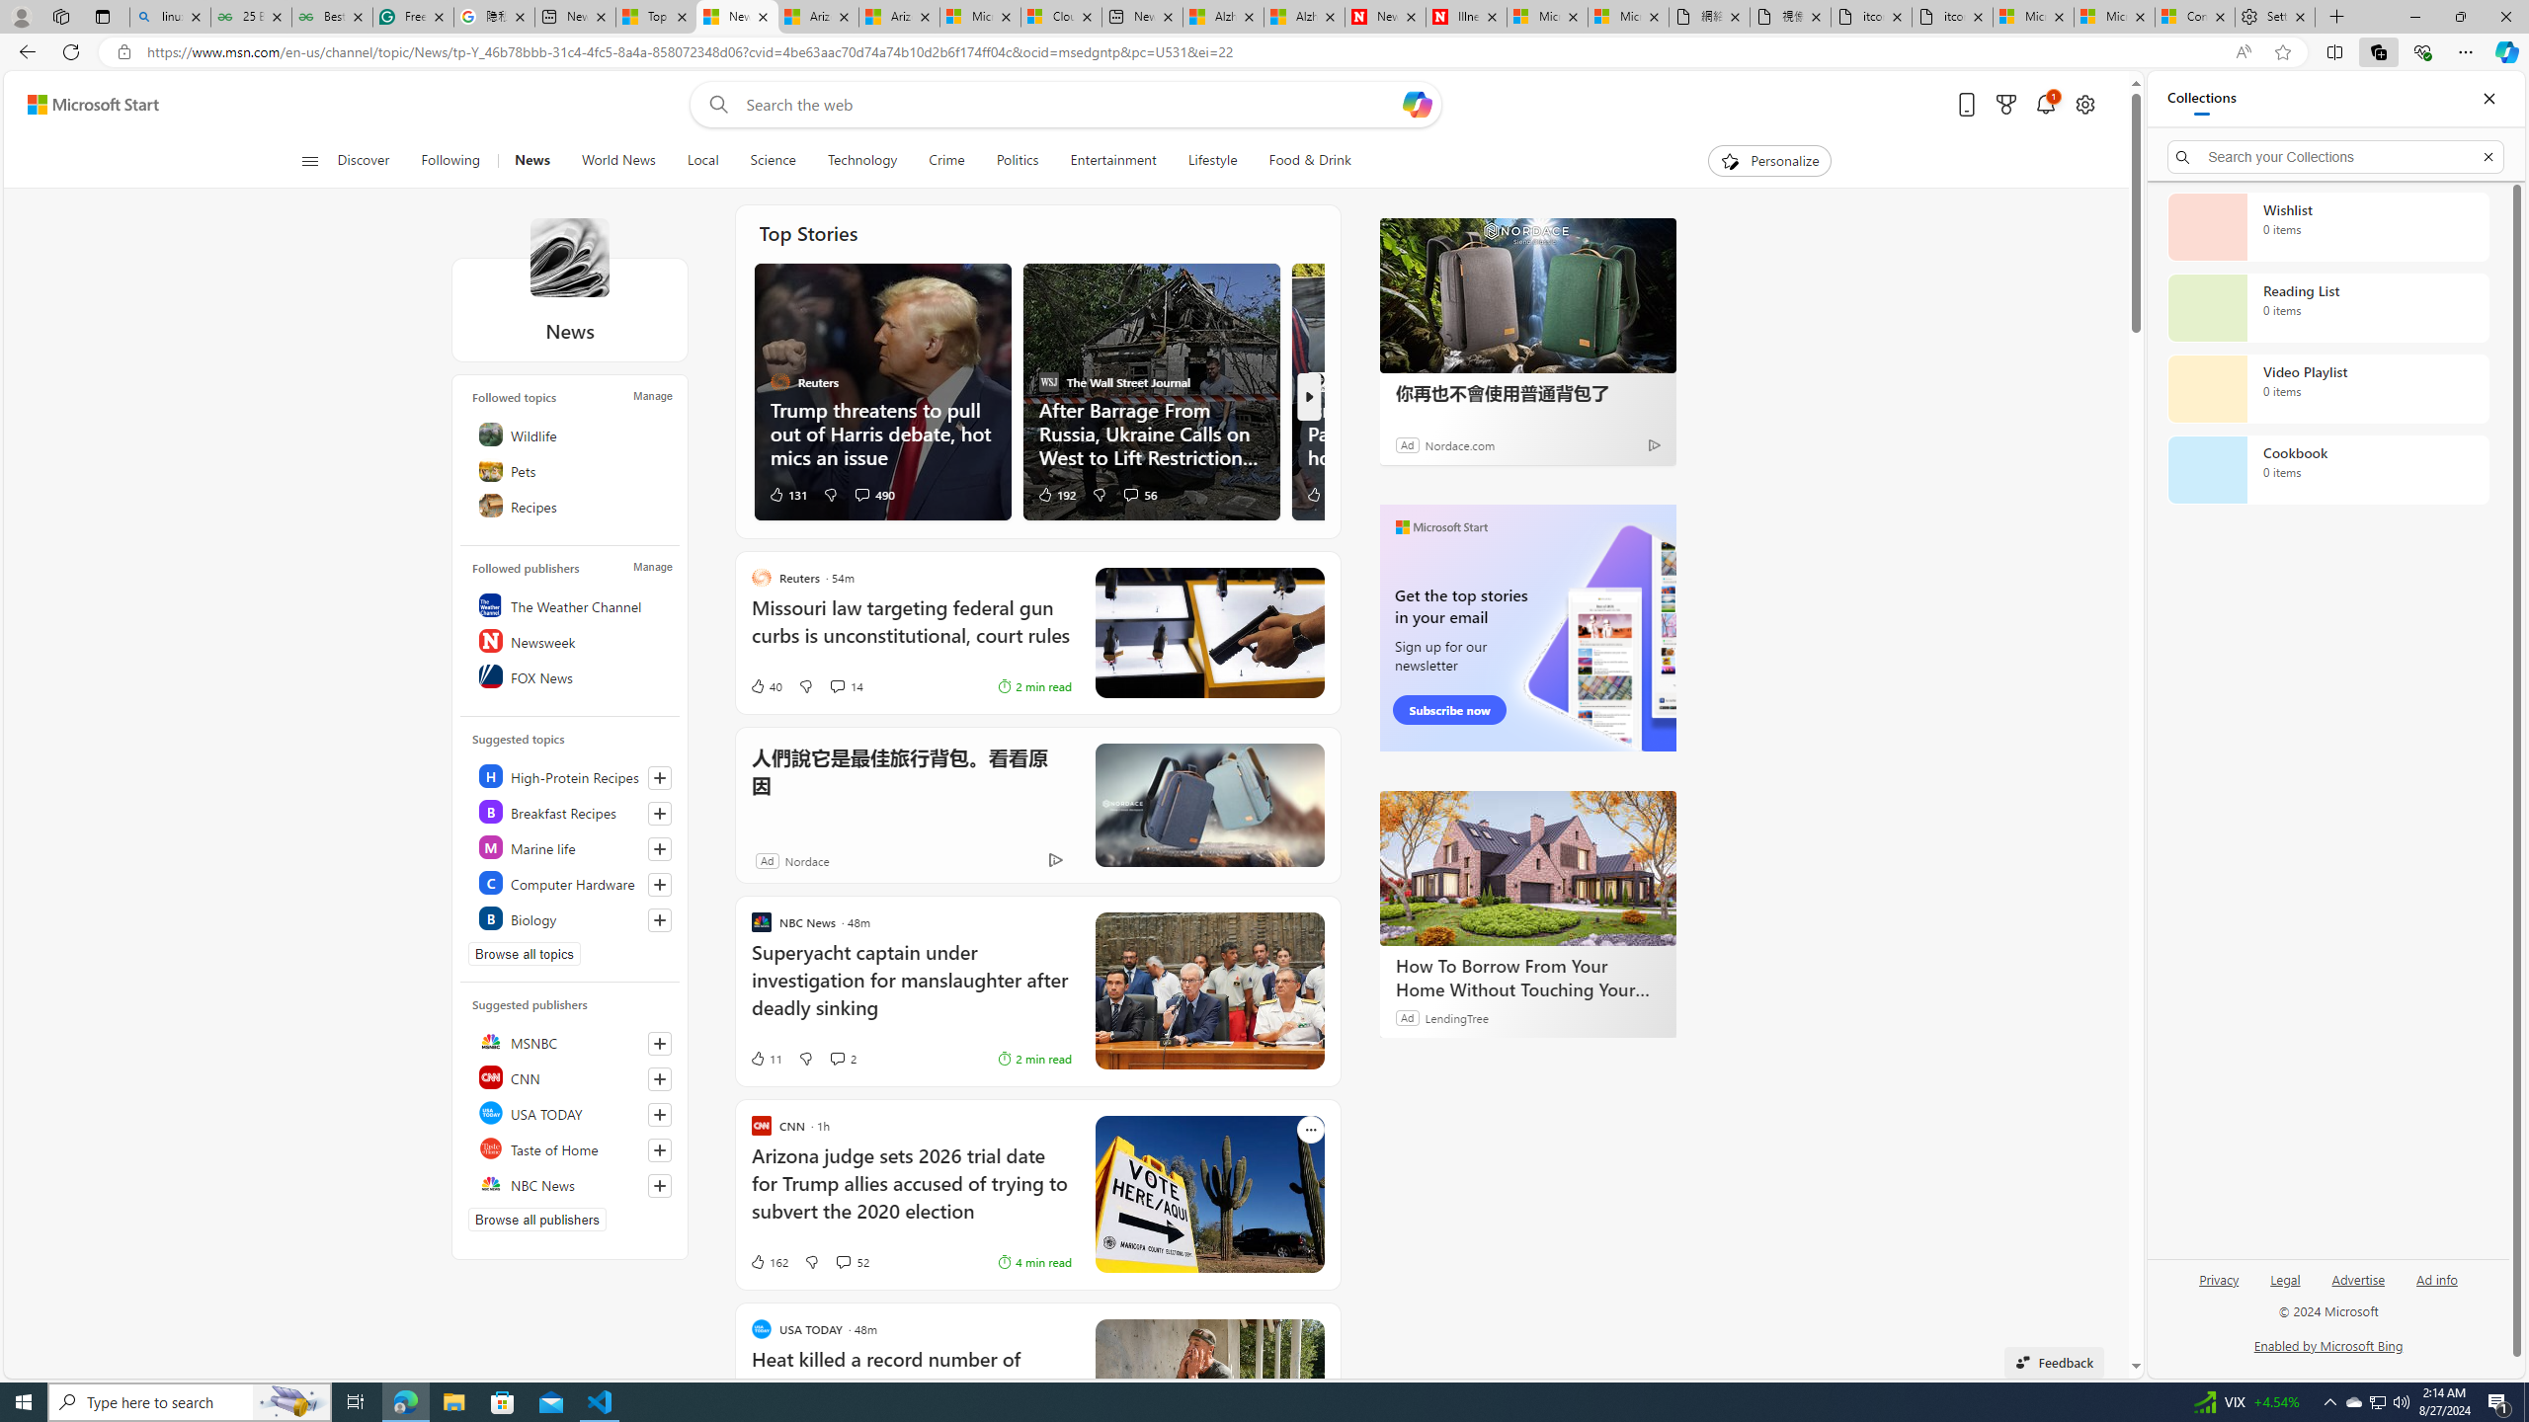 This screenshot has width=2529, height=1422. I want to click on 131 Like, so click(786, 494).